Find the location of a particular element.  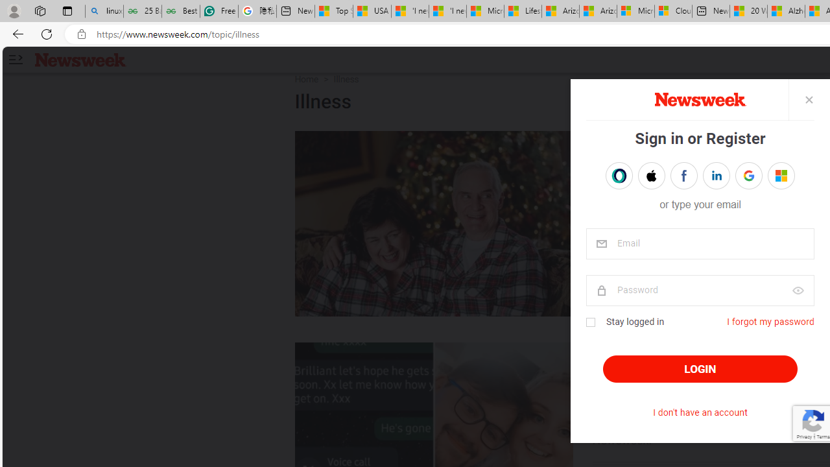

Lifestyle - MSN is located at coordinates (523, 12).